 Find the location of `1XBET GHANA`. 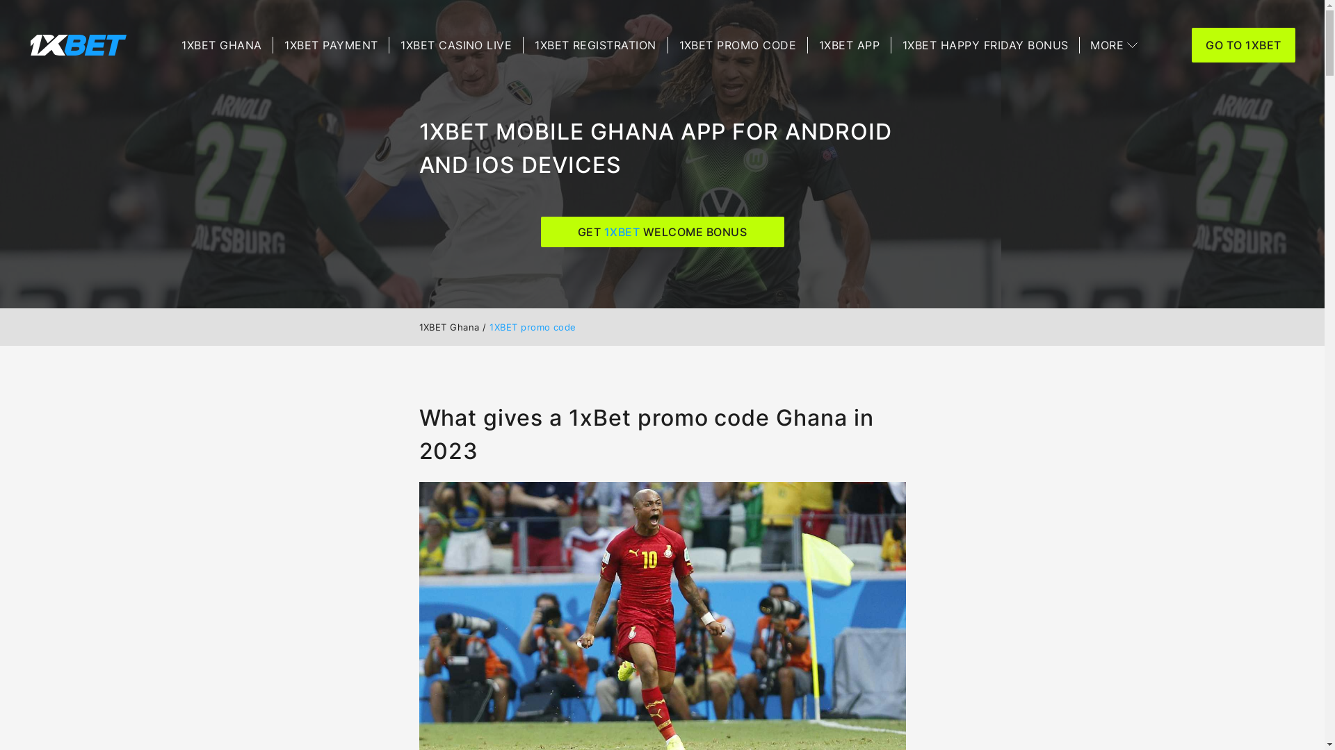

1XBET GHANA is located at coordinates (221, 45).